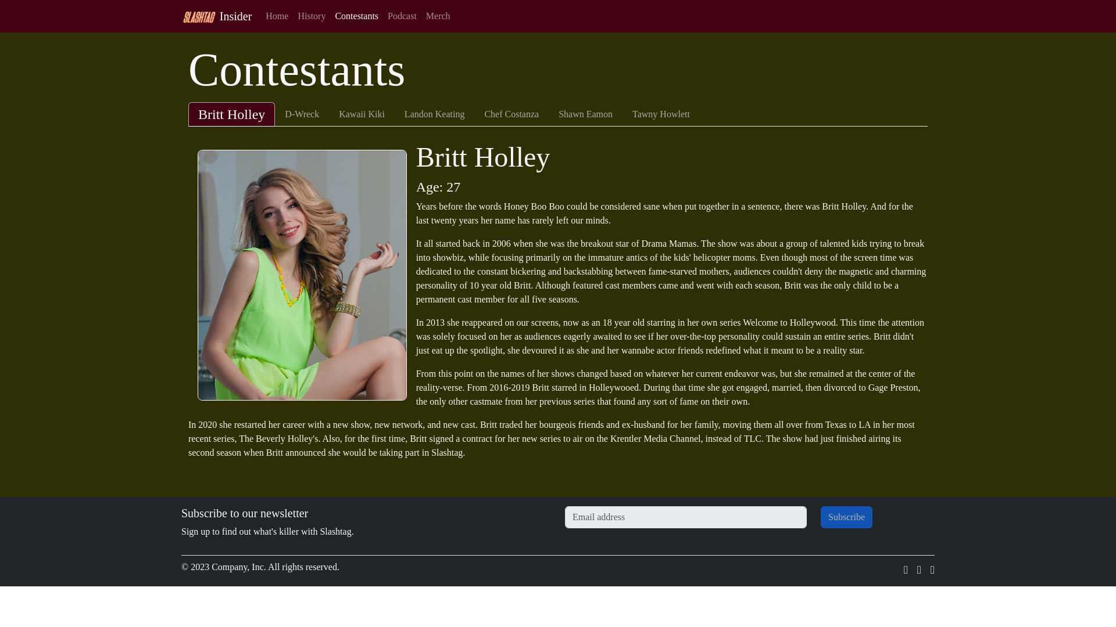 The height and width of the screenshot is (627, 1116). I want to click on History, so click(312, 16).